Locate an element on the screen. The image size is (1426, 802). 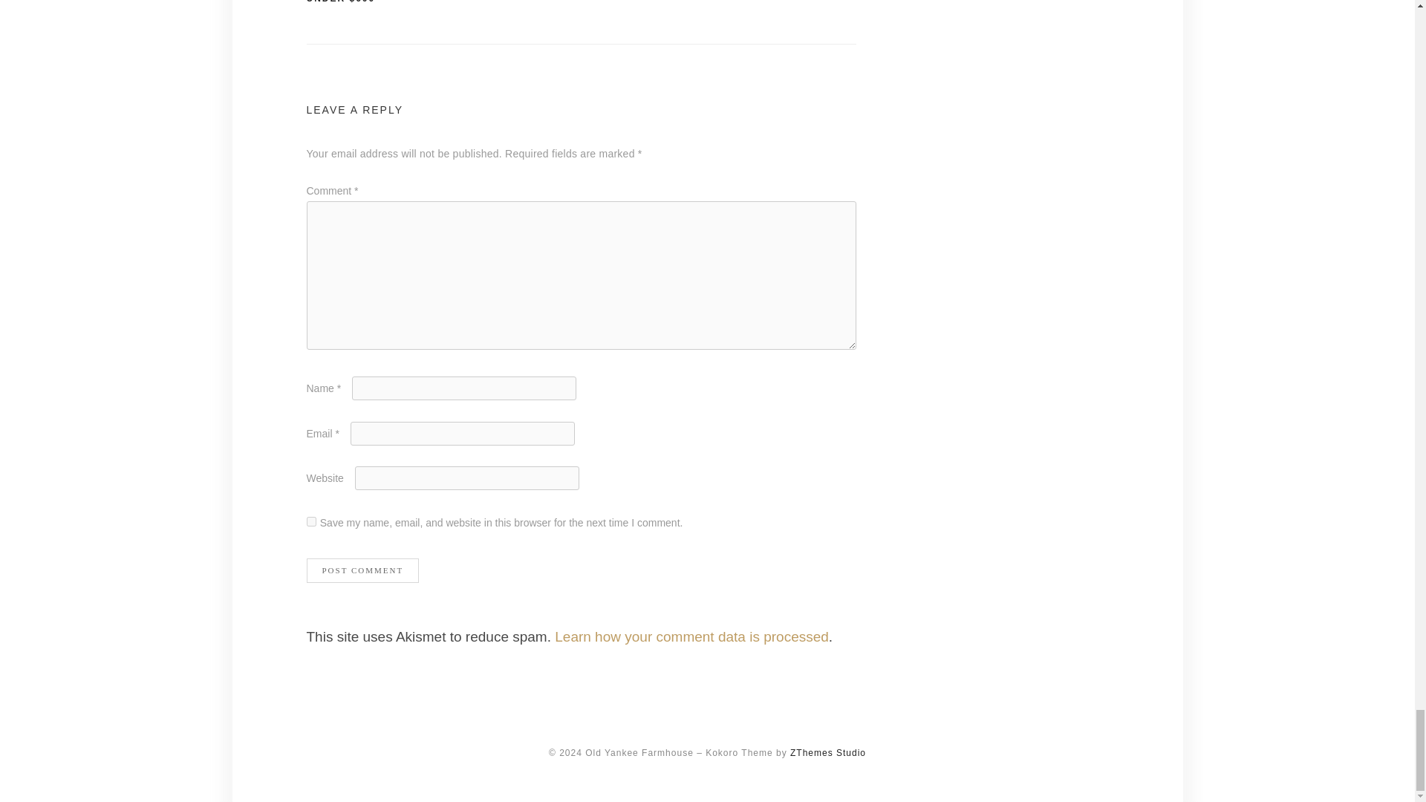
Learn how your comment data is processed is located at coordinates (691, 636).